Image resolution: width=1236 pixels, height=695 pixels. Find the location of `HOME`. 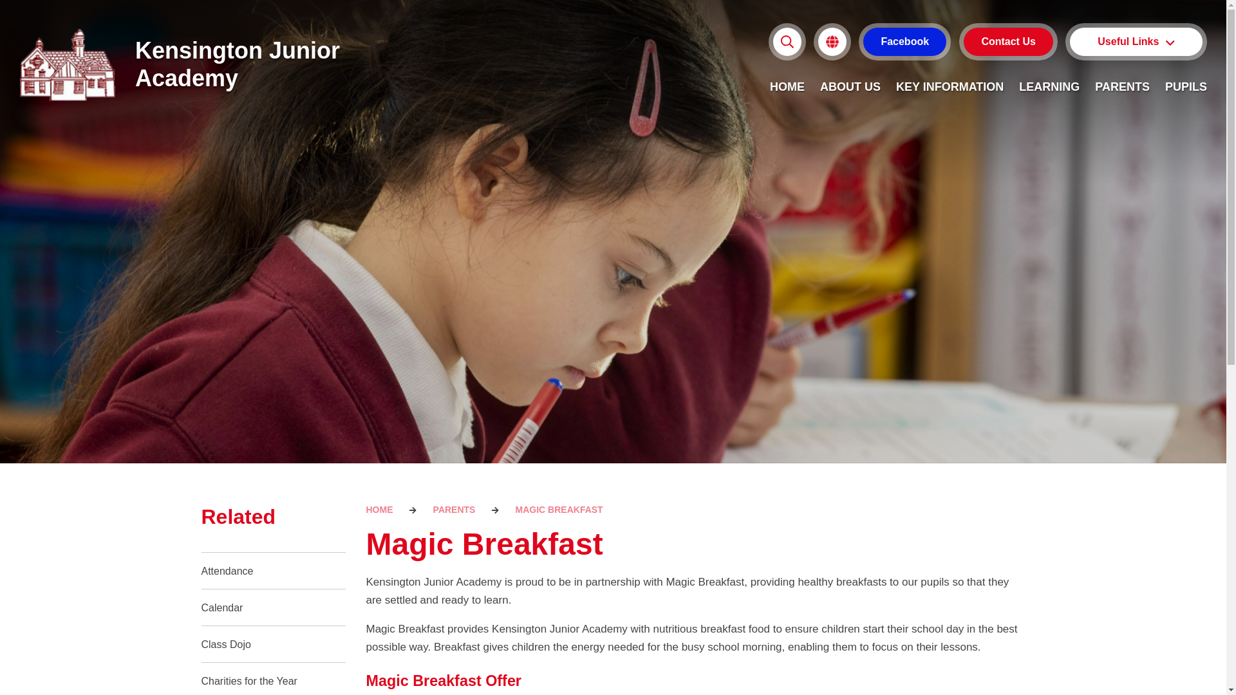

HOME is located at coordinates (787, 87).